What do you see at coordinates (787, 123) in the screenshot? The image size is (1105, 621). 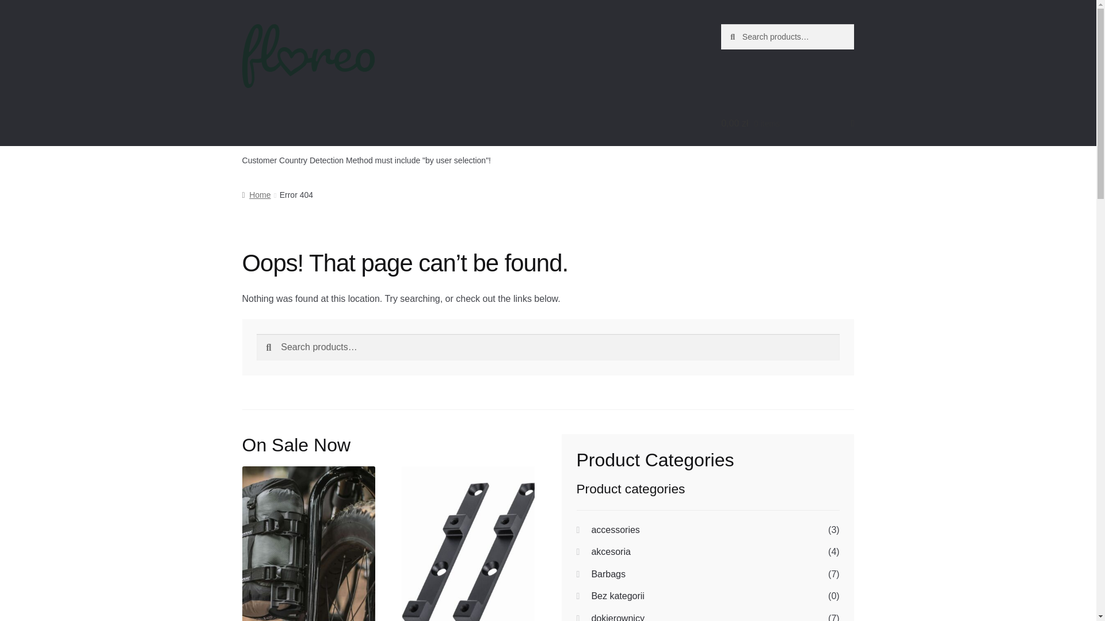 I see `View your shopping cart` at bounding box center [787, 123].